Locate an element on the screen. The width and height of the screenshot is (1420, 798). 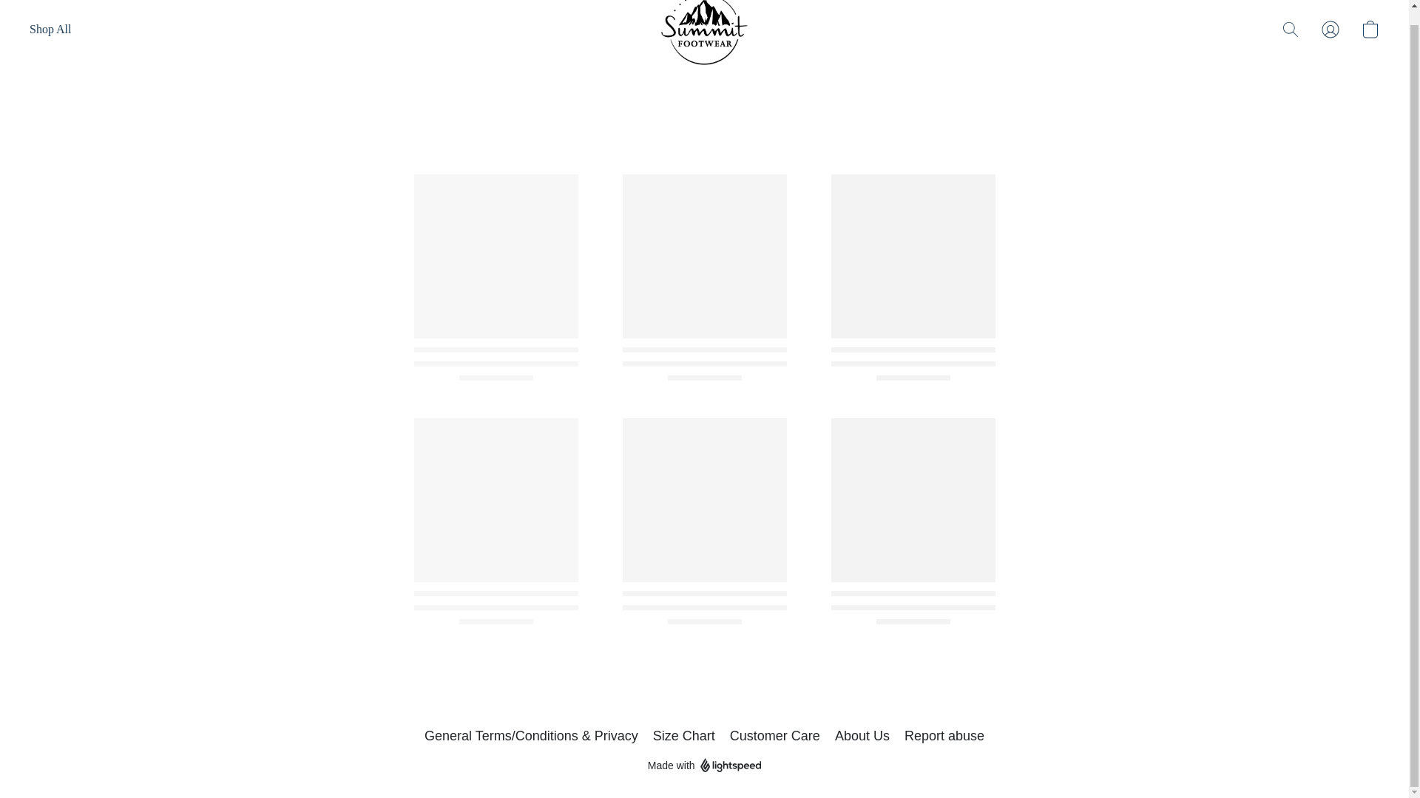
Made with is located at coordinates (704, 765).